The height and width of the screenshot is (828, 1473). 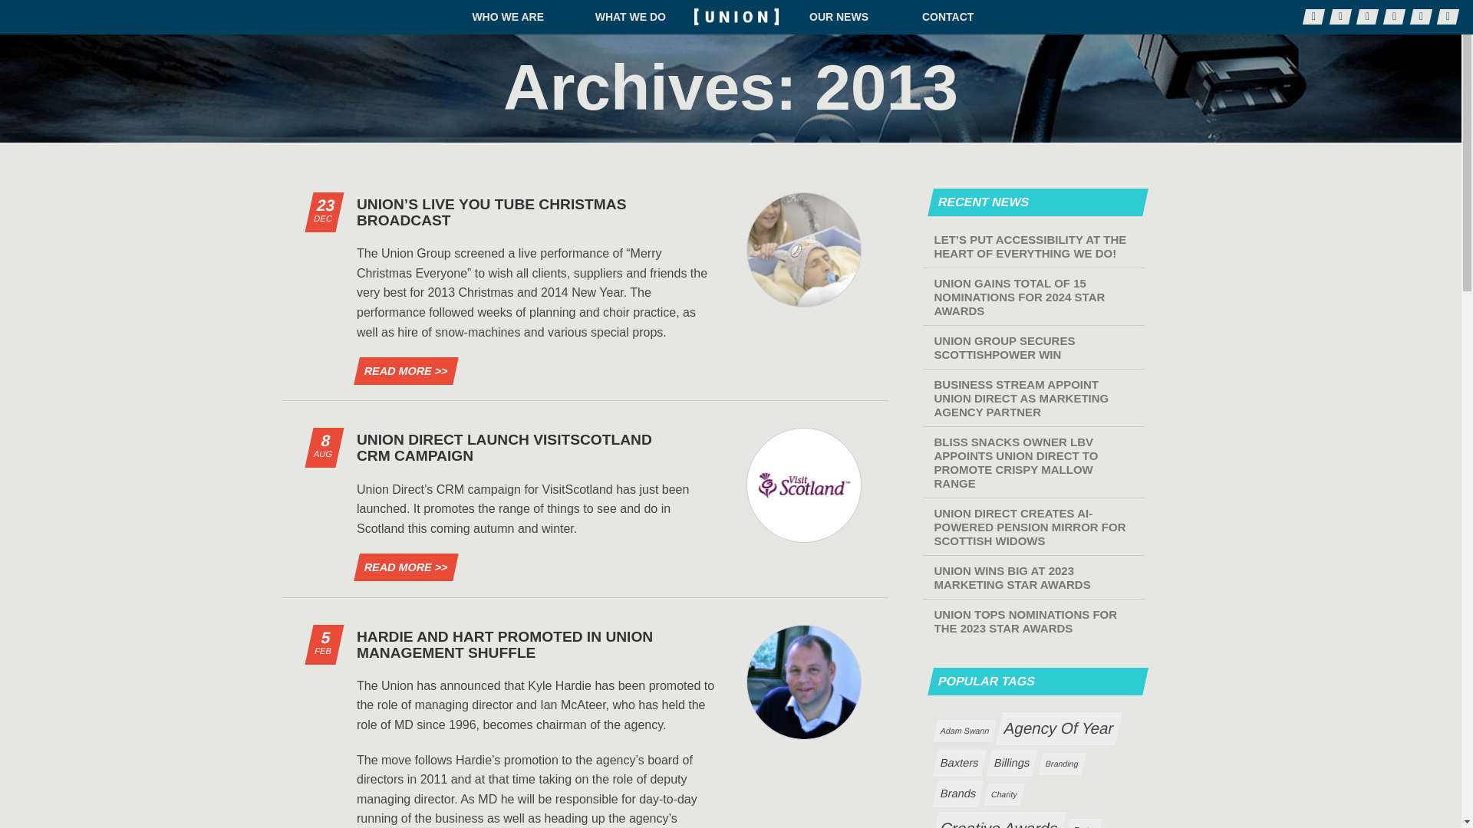 I want to click on FACEBOOK, so click(x=1312, y=17).